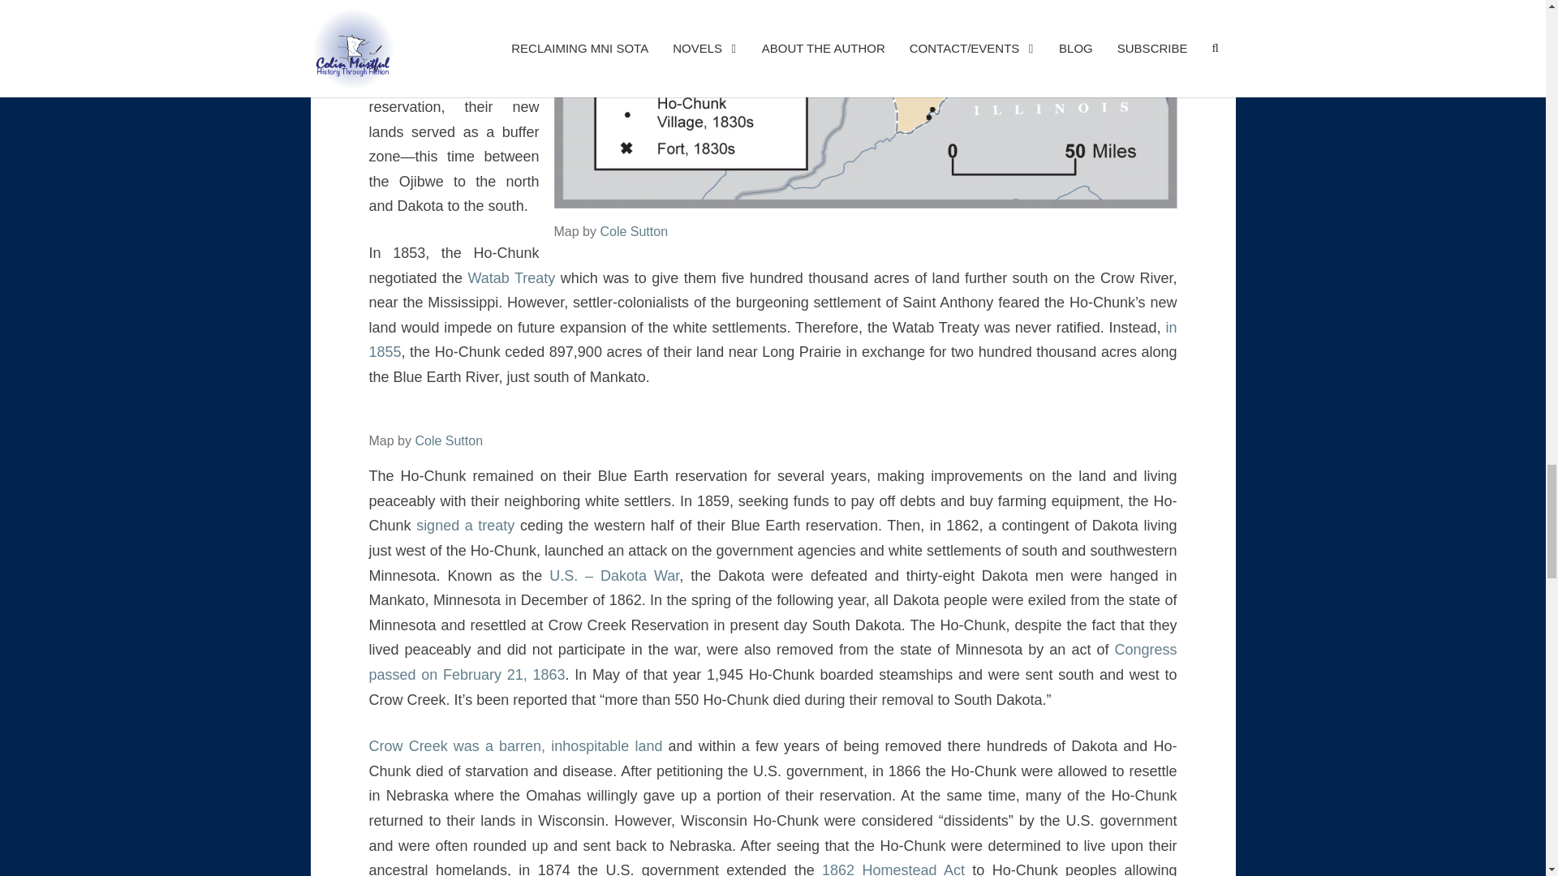  I want to click on Watab Treaty, so click(512, 277).